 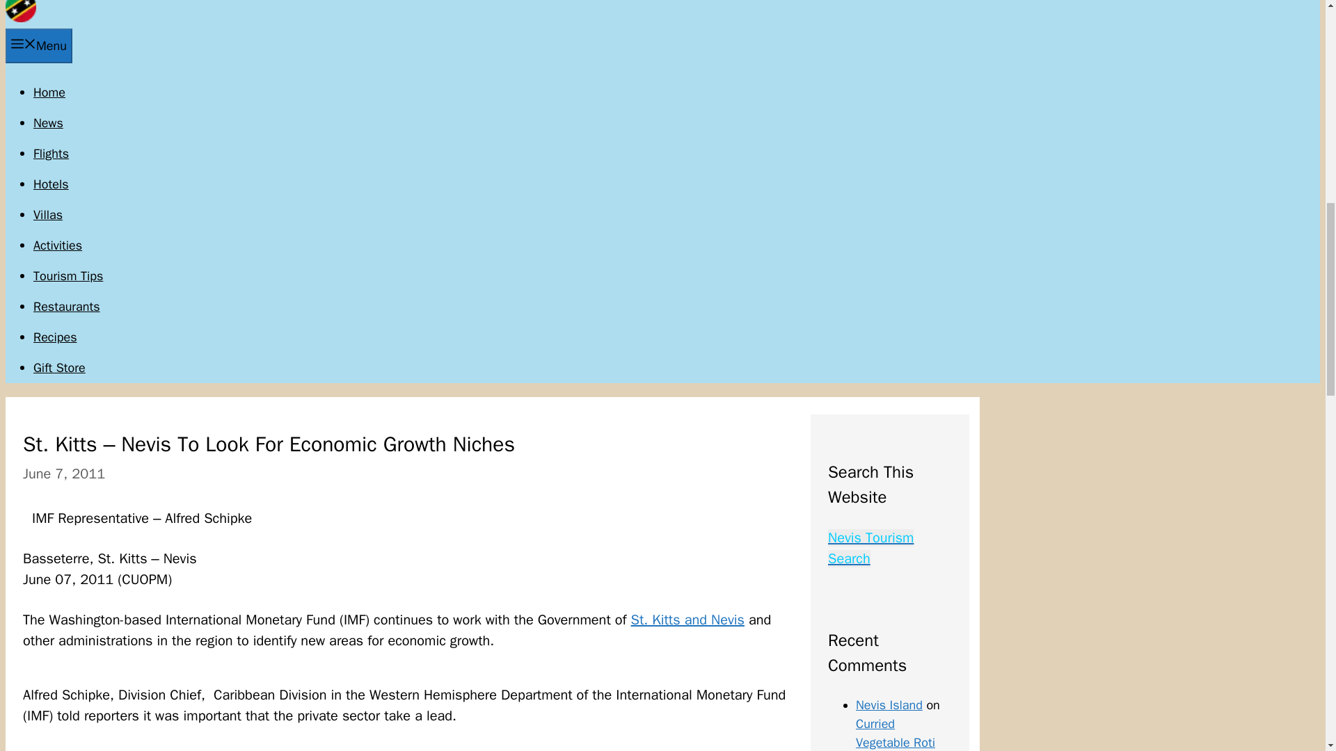 I want to click on News, so click(x=48, y=122).